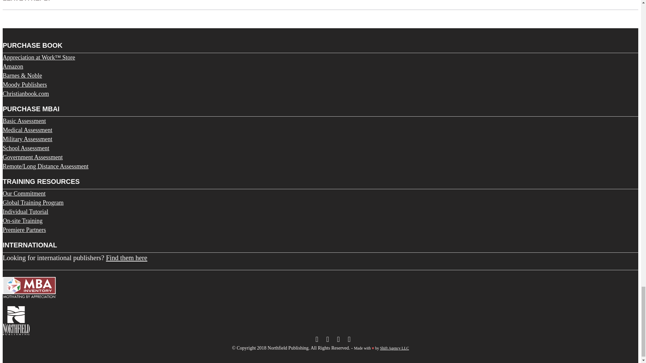  What do you see at coordinates (13, 67) in the screenshot?
I see `Amazon` at bounding box center [13, 67].